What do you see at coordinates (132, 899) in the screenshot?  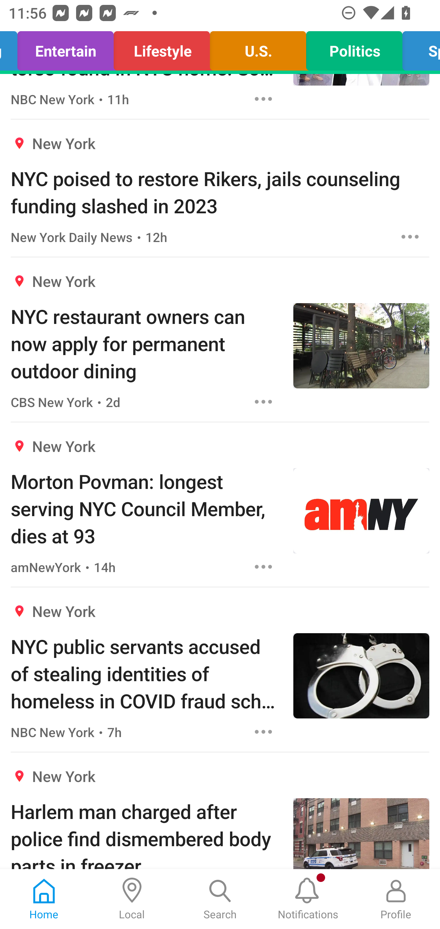 I see `Local` at bounding box center [132, 899].